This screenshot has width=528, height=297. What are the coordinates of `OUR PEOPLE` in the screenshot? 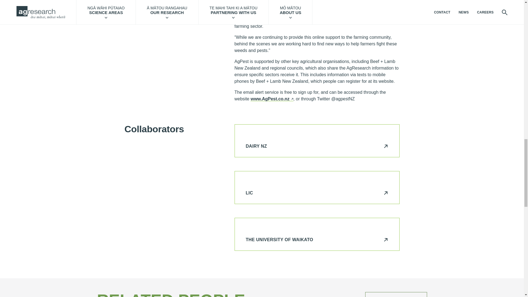 It's located at (396, 294).